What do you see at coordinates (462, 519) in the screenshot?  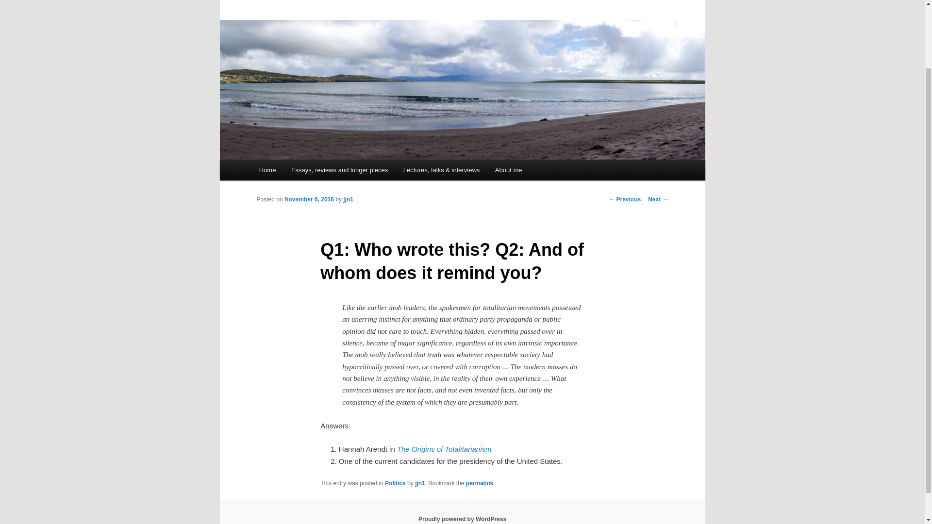 I see `Proudly powered by WordPress` at bounding box center [462, 519].